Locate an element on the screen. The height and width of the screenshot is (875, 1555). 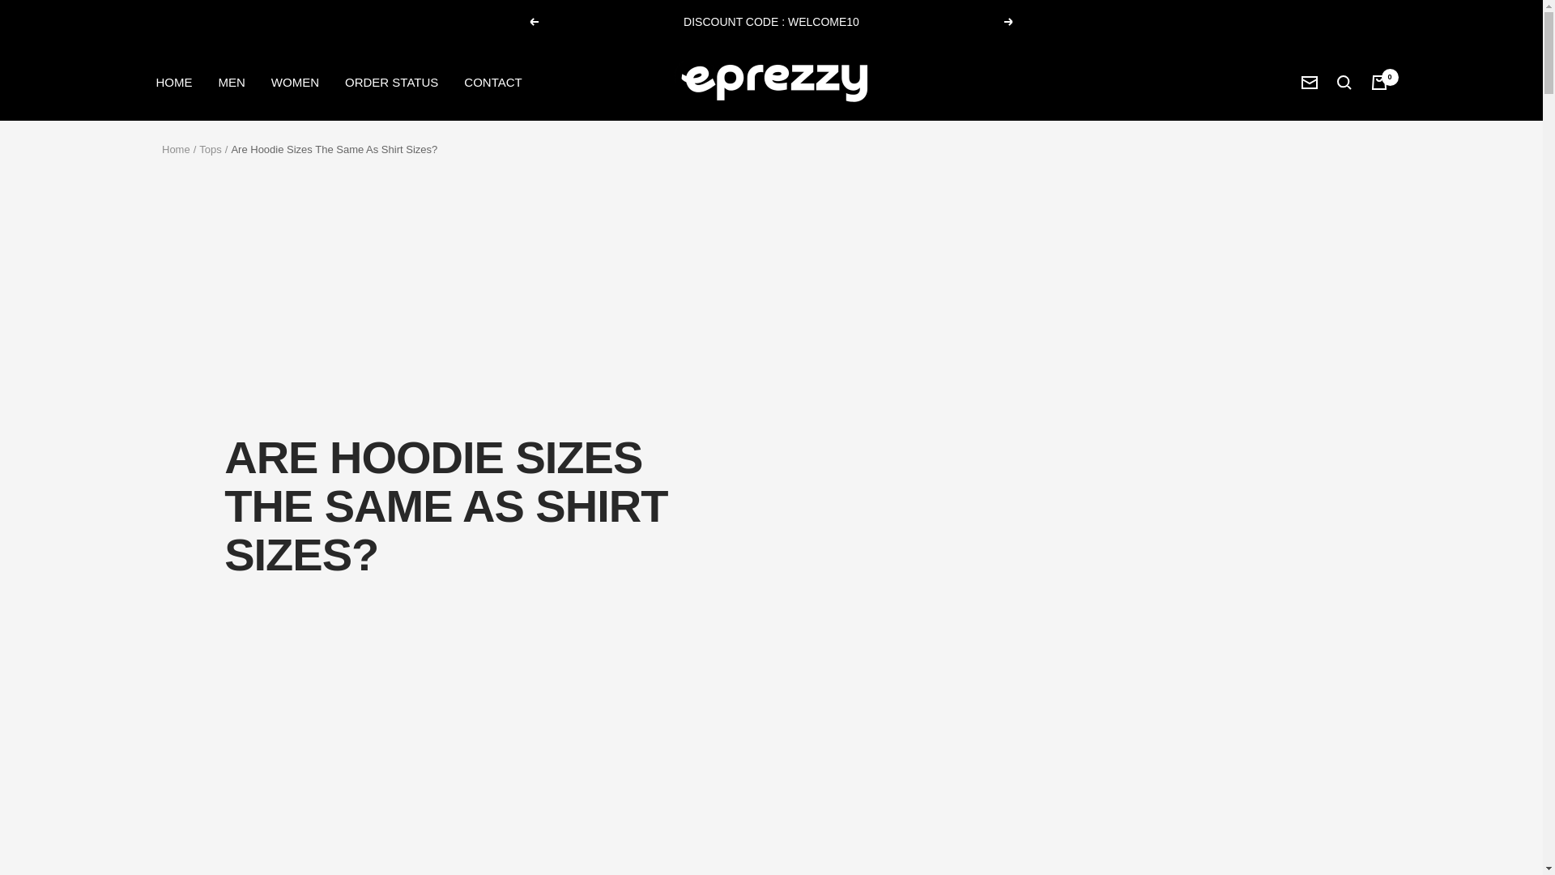
Newsletter is located at coordinates (1309, 83).